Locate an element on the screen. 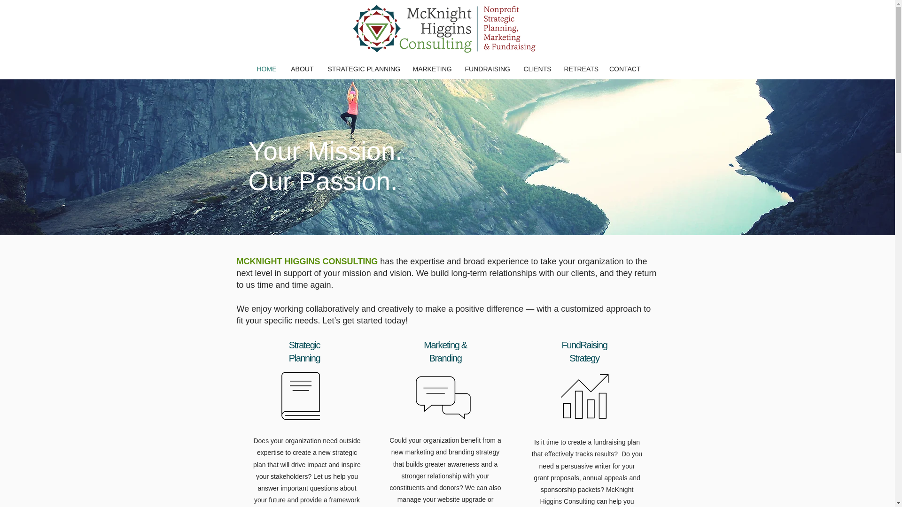  MARKETING is located at coordinates (432, 69).